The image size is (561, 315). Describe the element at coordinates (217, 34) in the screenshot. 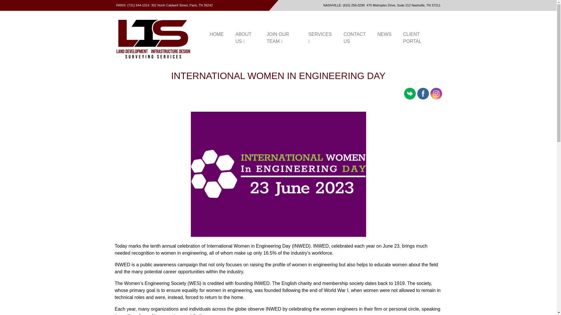

I see `HOME` at that location.